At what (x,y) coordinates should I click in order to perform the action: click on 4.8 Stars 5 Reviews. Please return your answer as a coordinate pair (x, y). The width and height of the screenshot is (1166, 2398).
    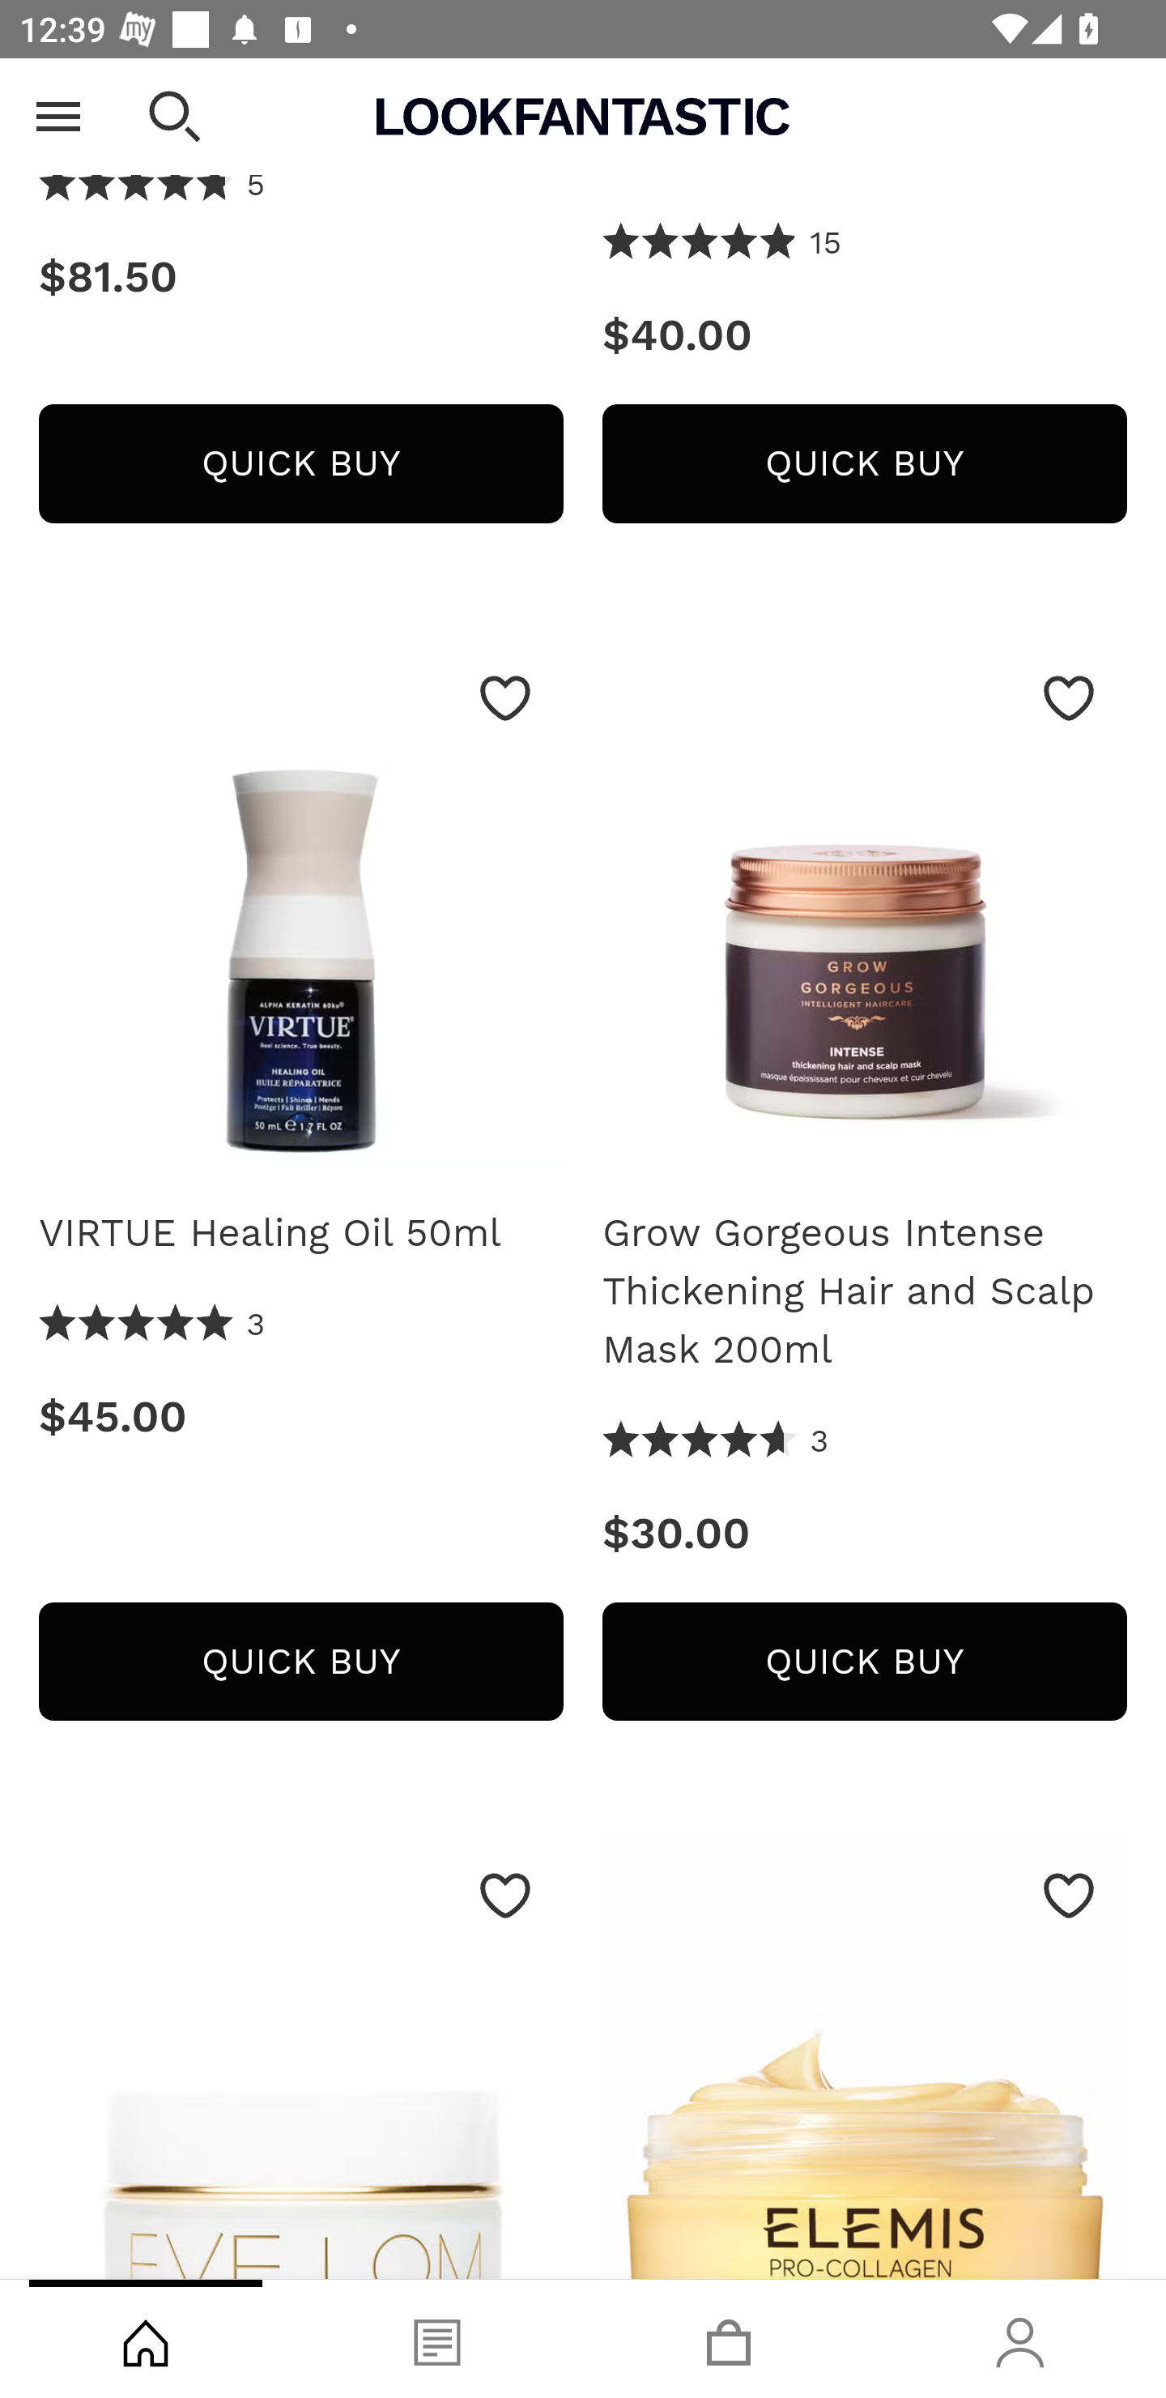
    Looking at the image, I should click on (152, 188).